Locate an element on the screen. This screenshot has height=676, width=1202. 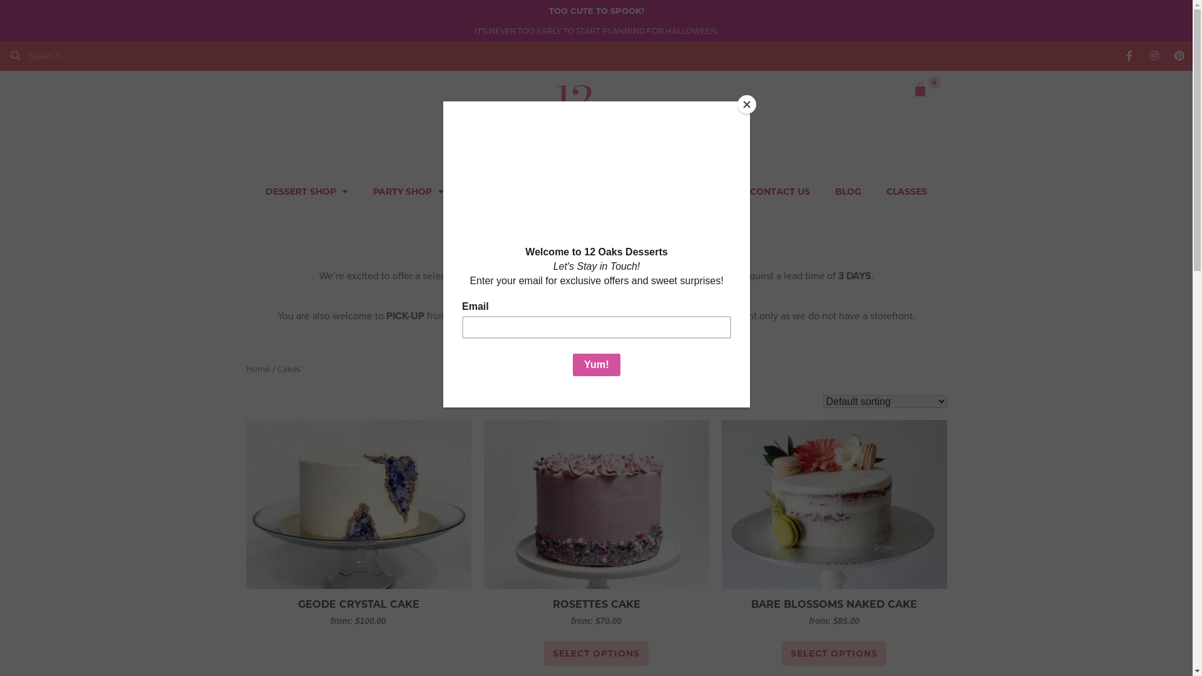
PARTY SHOP is located at coordinates (408, 191).